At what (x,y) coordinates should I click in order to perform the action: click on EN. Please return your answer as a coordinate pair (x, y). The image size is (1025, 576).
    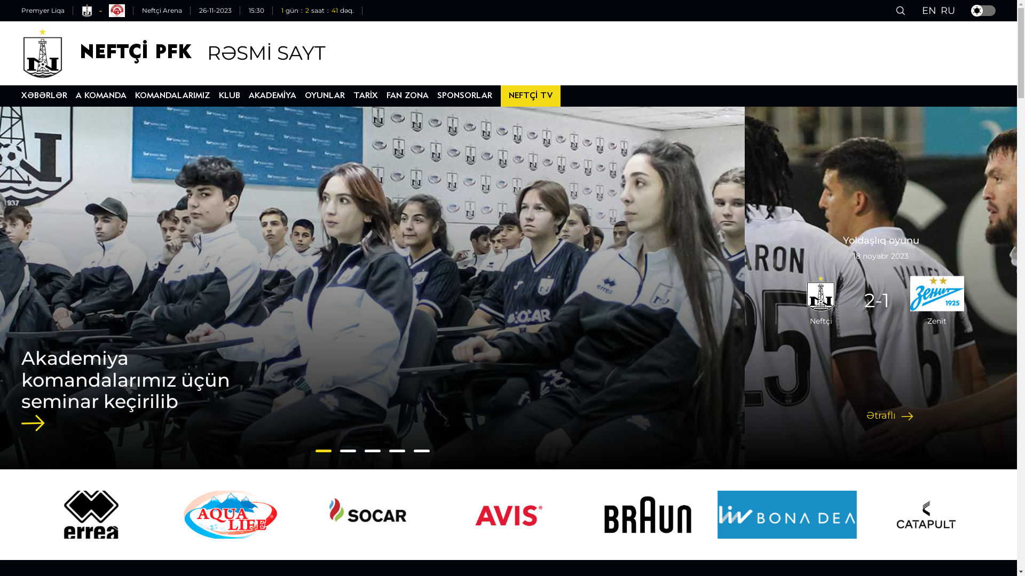
    Looking at the image, I should click on (929, 11).